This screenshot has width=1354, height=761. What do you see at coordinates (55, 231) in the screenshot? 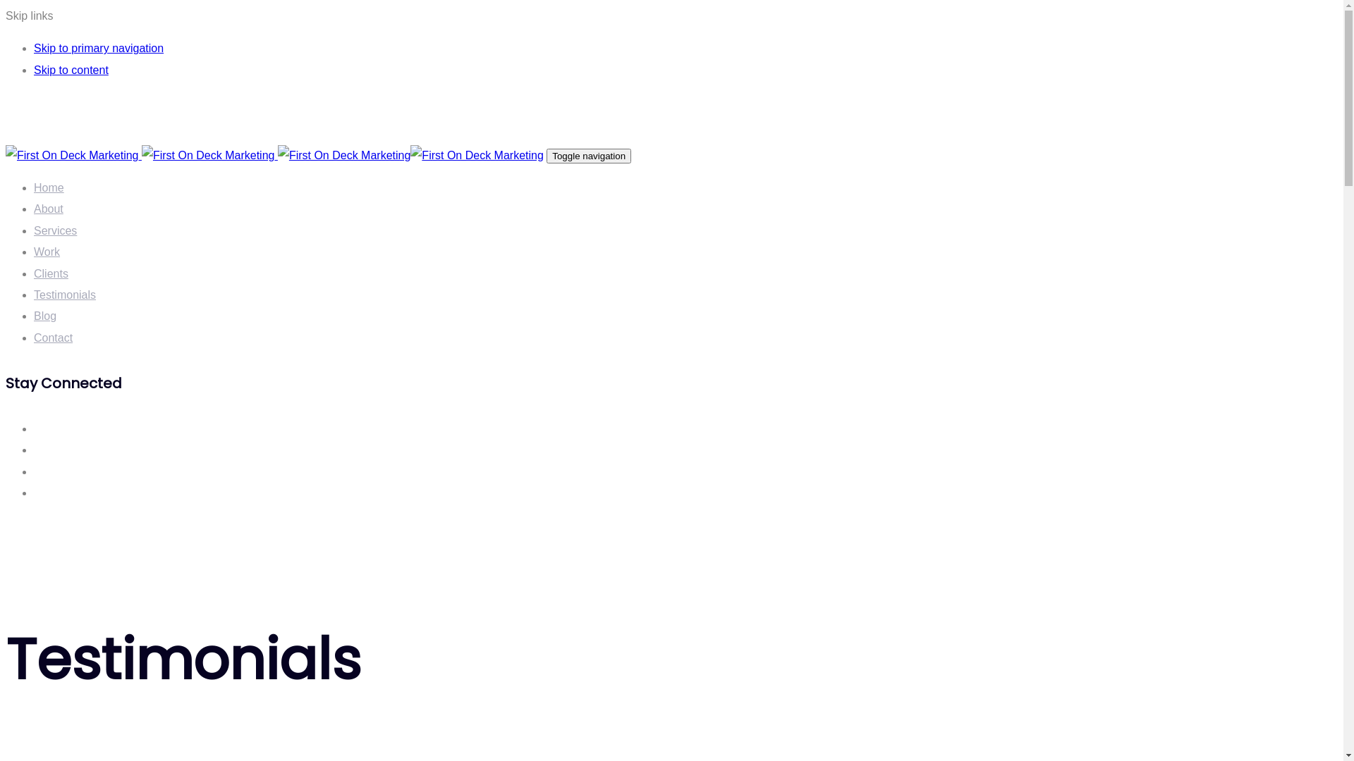
I see `Services` at bounding box center [55, 231].